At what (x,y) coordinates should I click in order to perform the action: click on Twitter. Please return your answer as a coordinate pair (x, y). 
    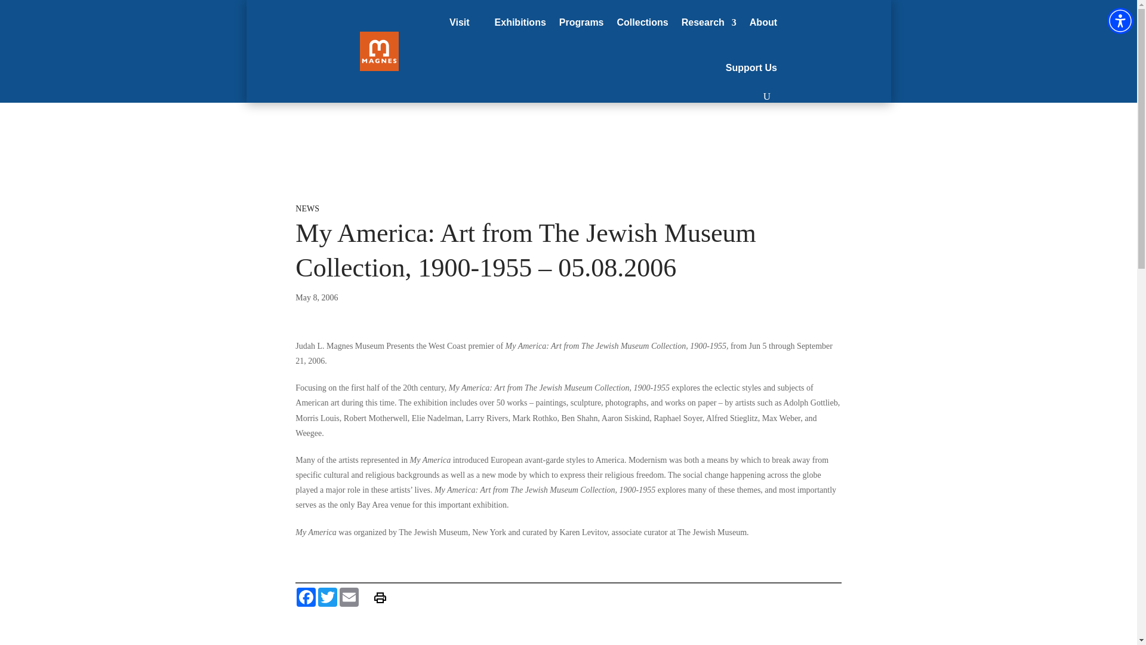
    Looking at the image, I should click on (327, 597).